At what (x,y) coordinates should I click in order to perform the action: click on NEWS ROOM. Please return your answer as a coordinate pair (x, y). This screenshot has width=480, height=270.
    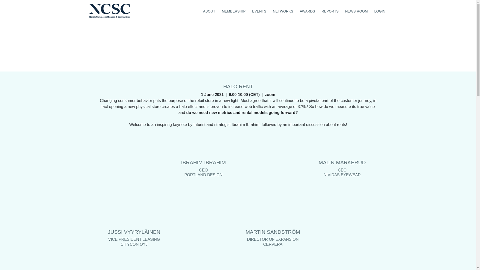
    Looking at the image, I should click on (356, 10).